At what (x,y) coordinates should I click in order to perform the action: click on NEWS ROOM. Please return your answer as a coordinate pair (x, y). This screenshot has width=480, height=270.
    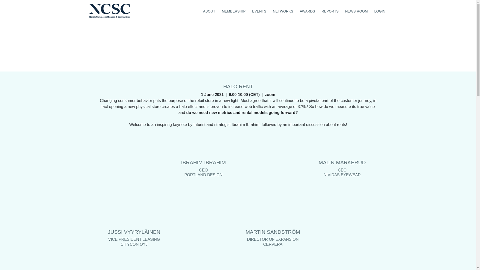
    Looking at the image, I should click on (356, 10).